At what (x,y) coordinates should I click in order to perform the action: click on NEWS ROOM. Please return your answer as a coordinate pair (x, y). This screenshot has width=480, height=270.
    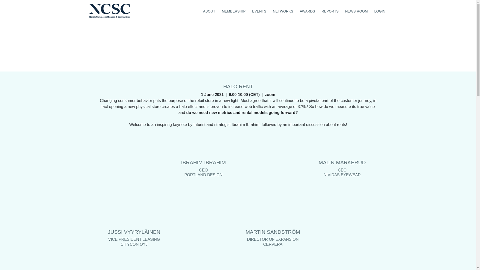
    Looking at the image, I should click on (356, 10).